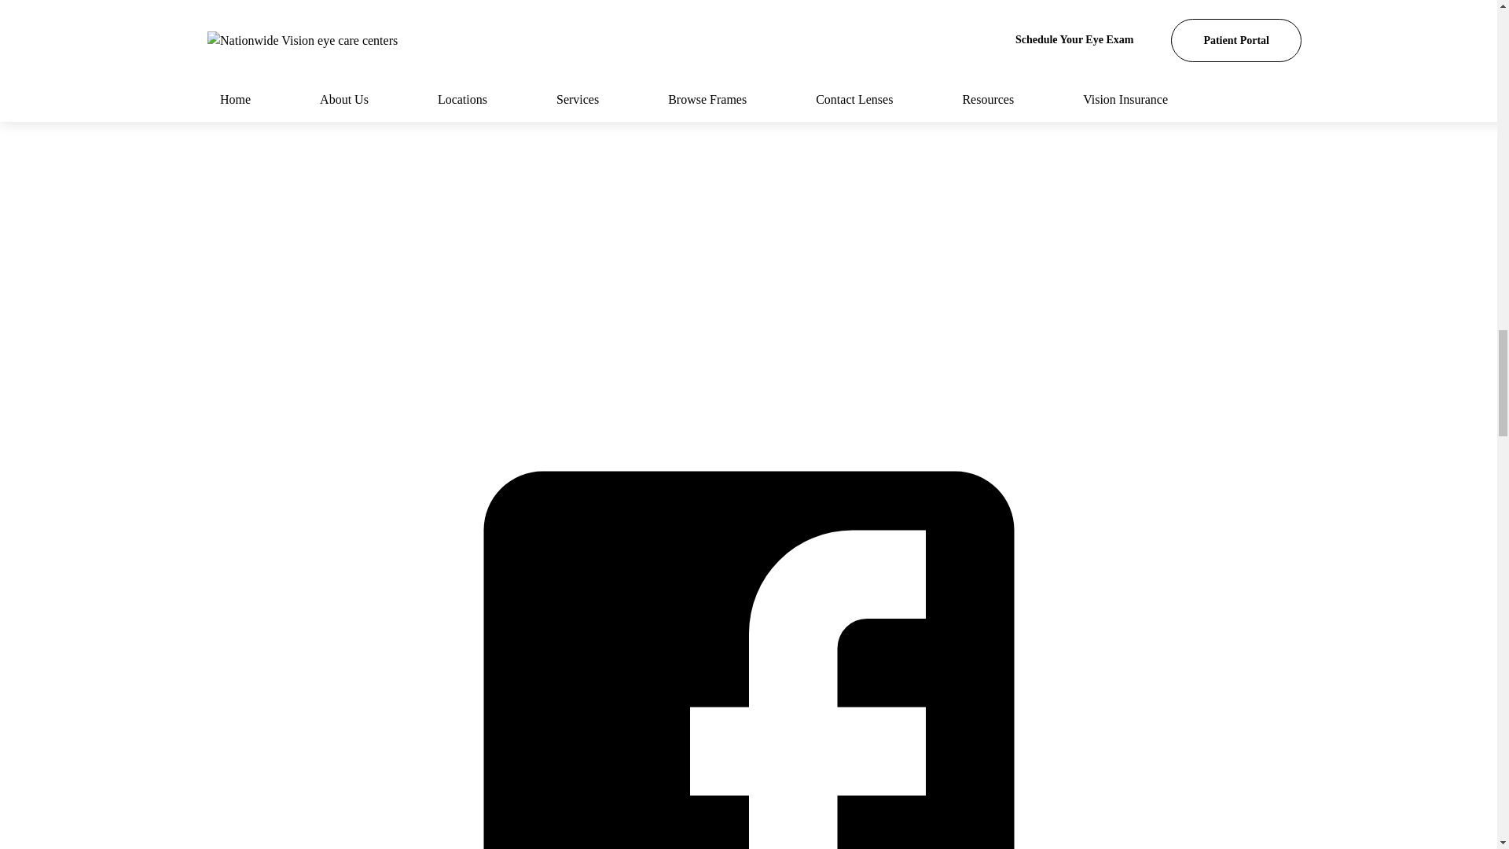  What do you see at coordinates (971, 255) in the screenshot?
I see `Notice of Privacy Practice` at bounding box center [971, 255].